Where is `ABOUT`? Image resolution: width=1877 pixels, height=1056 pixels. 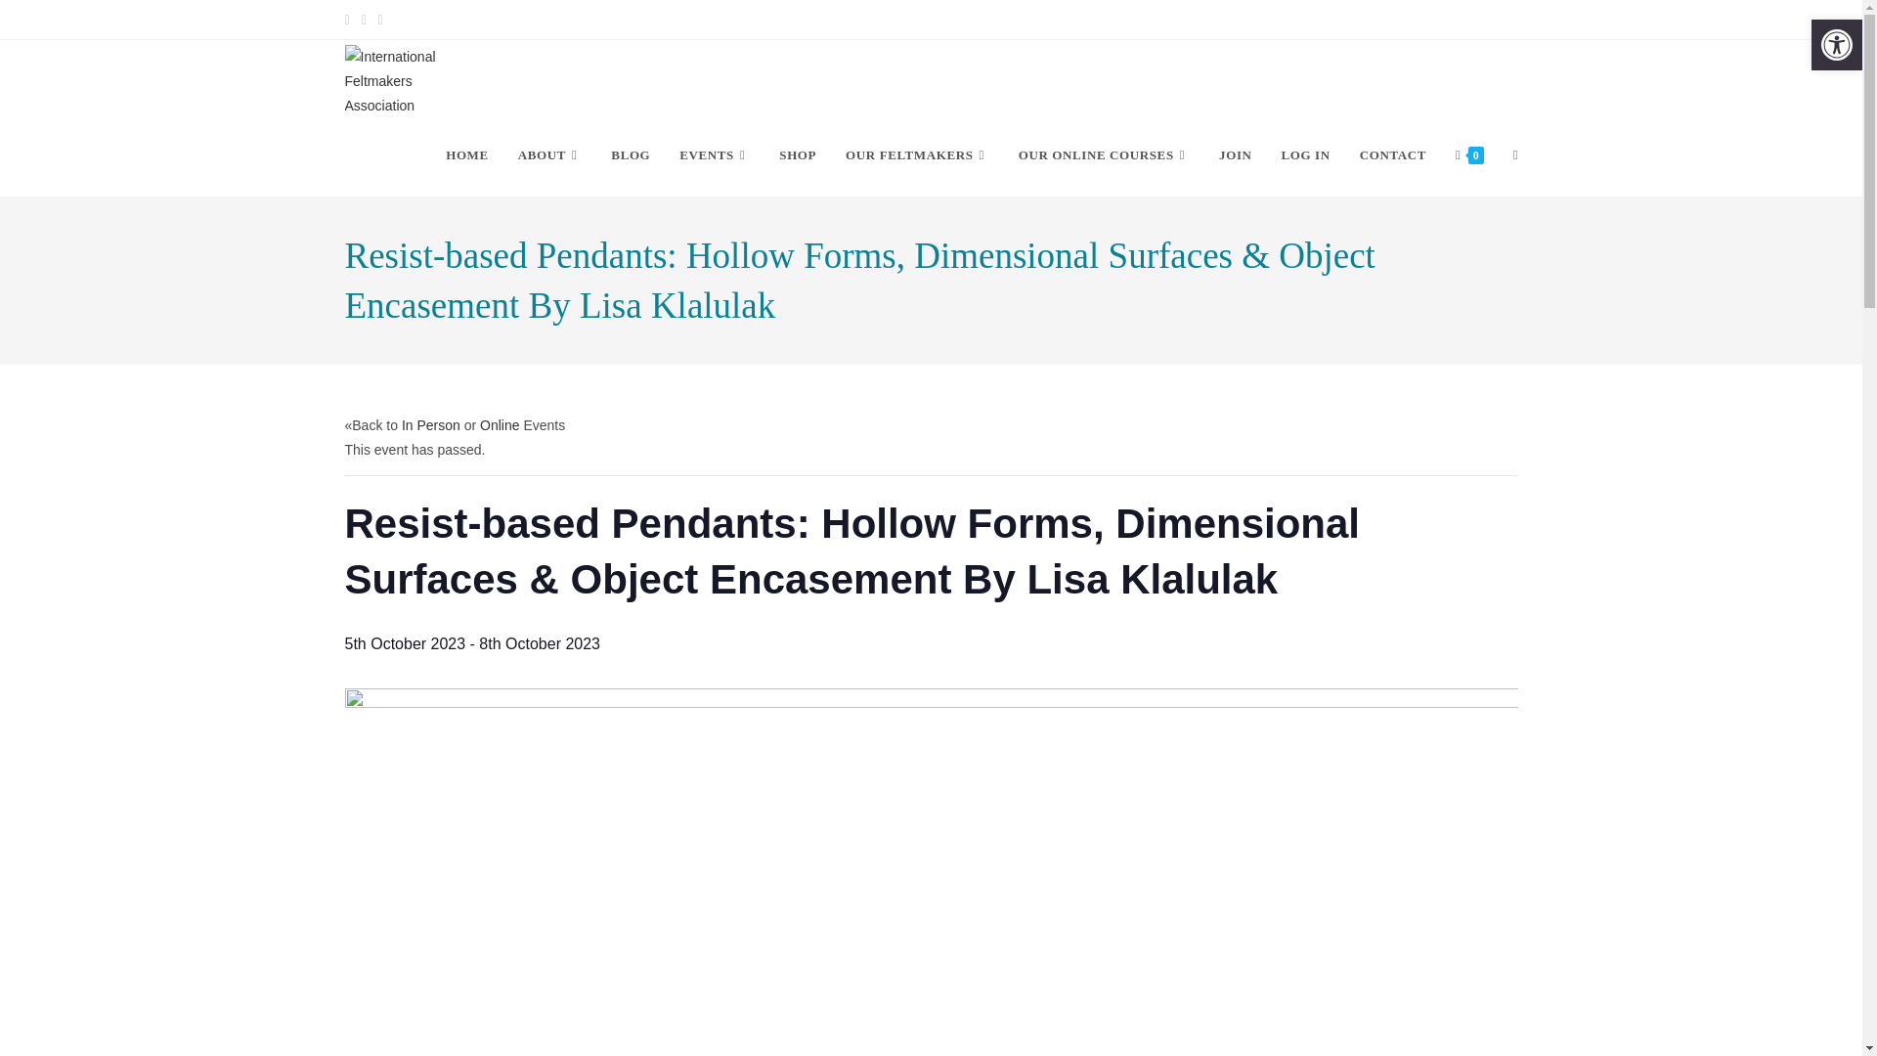 ABOUT is located at coordinates (549, 154).